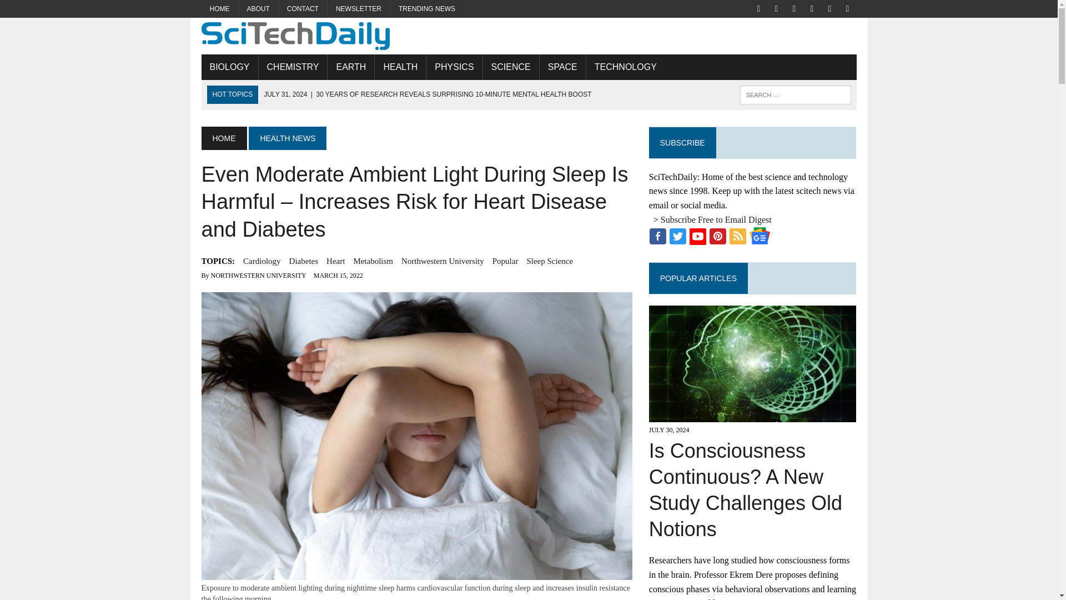 The width and height of the screenshot is (1066, 600). What do you see at coordinates (262, 261) in the screenshot?
I see `Cardiology` at bounding box center [262, 261].